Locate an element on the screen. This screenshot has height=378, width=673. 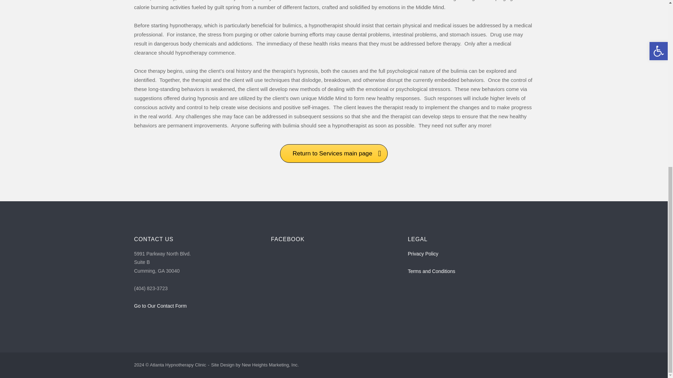
Go to Our Contact Form is located at coordinates (160, 306).